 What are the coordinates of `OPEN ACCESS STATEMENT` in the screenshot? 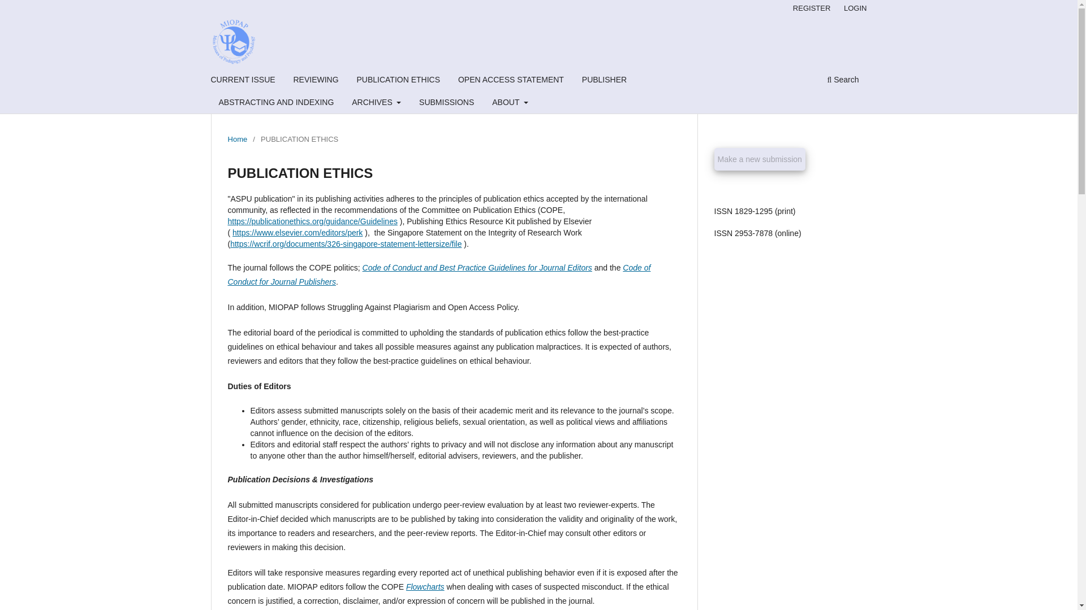 It's located at (511, 81).